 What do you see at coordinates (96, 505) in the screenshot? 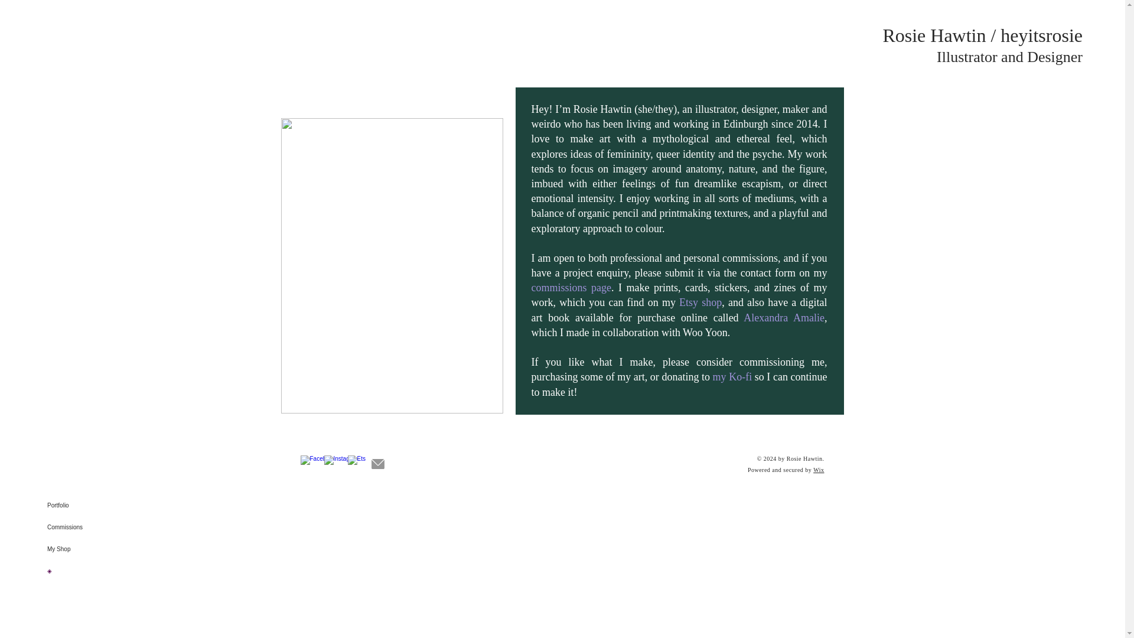
I see `Portfolio` at bounding box center [96, 505].